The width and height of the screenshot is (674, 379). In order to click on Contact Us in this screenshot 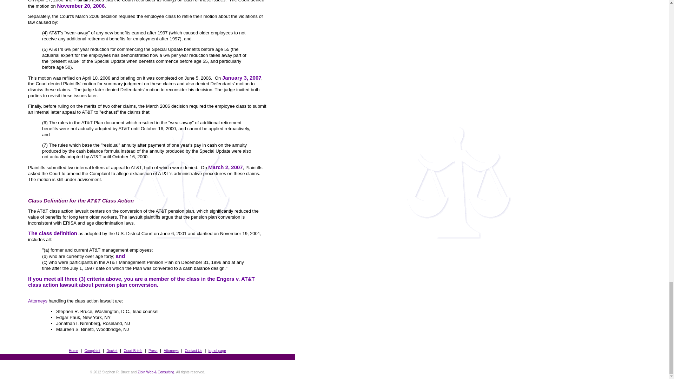, I will do `click(193, 350)`.